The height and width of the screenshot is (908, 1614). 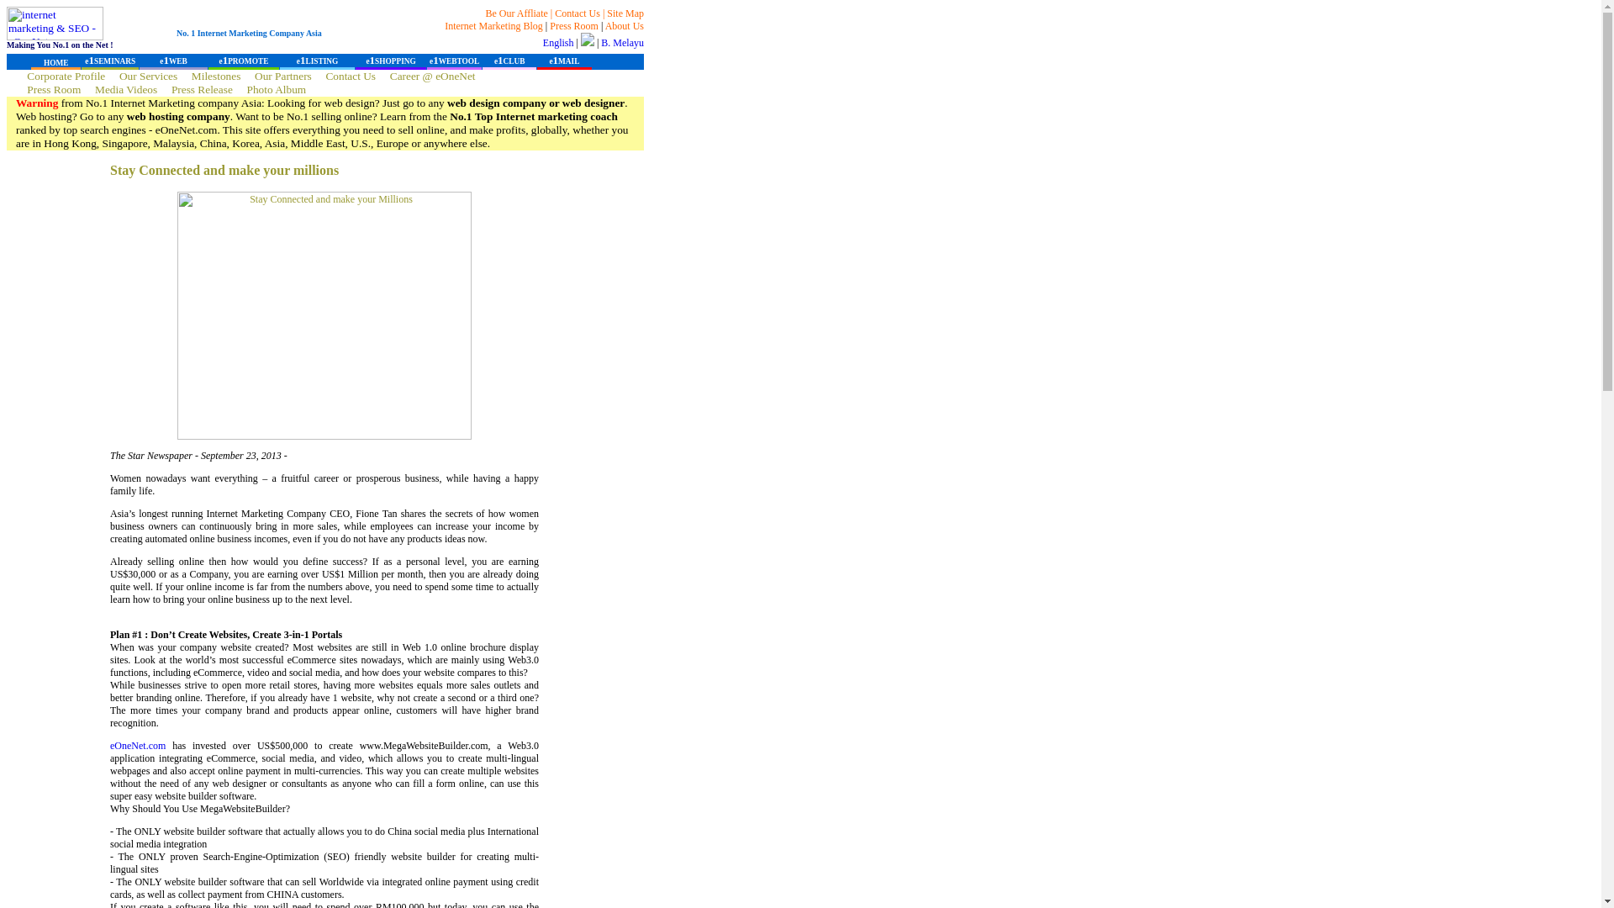 What do you see at coordinates (390, 61) in the screenshot?
I see `e1SHOPPING` at bounding box center [390, 61].